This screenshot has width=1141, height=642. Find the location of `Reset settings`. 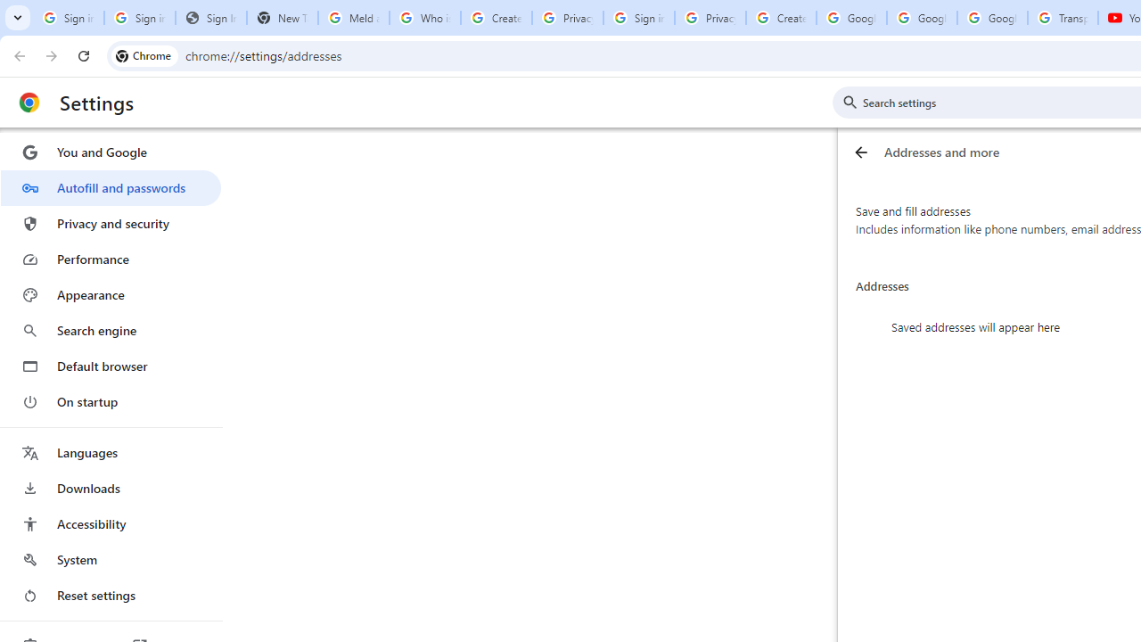

Reset settings is located at coordinates (111, 596).